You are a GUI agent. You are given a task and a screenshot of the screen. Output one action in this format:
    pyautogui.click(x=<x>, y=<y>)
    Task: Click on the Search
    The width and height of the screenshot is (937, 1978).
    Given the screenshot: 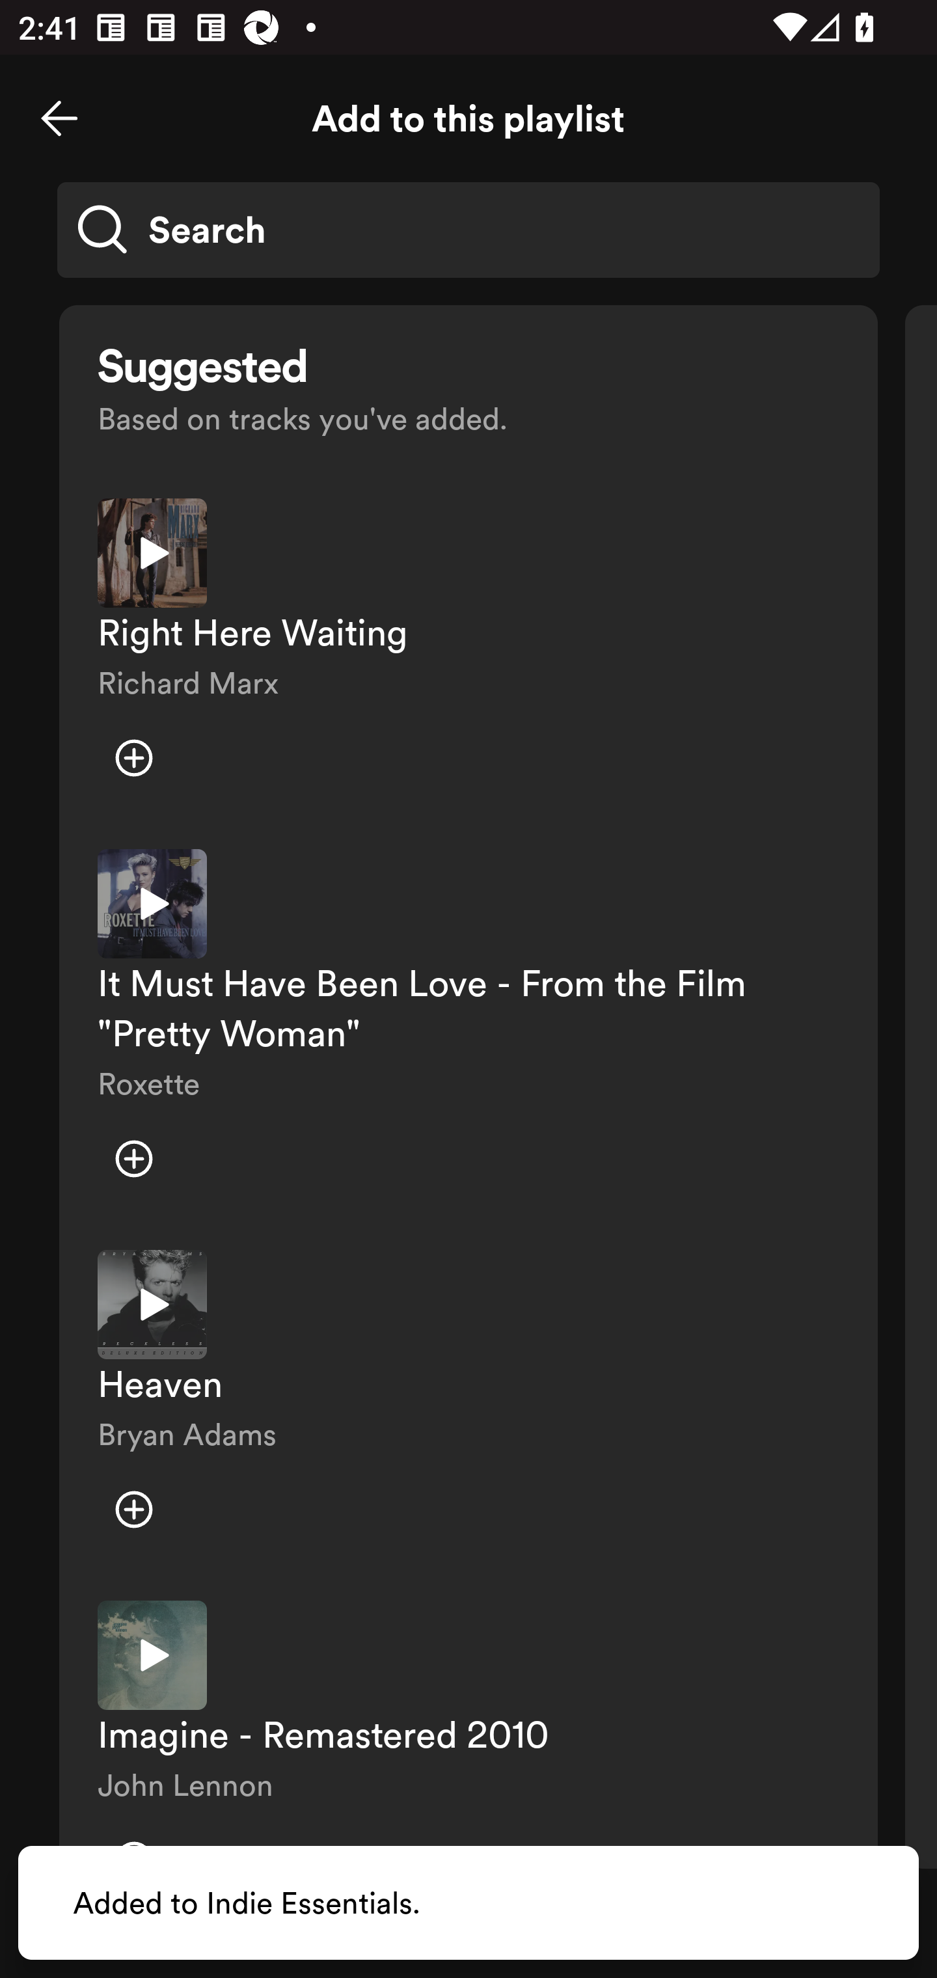 What is the action you would take?
    pyautogui.click(x=468, y=229)
    